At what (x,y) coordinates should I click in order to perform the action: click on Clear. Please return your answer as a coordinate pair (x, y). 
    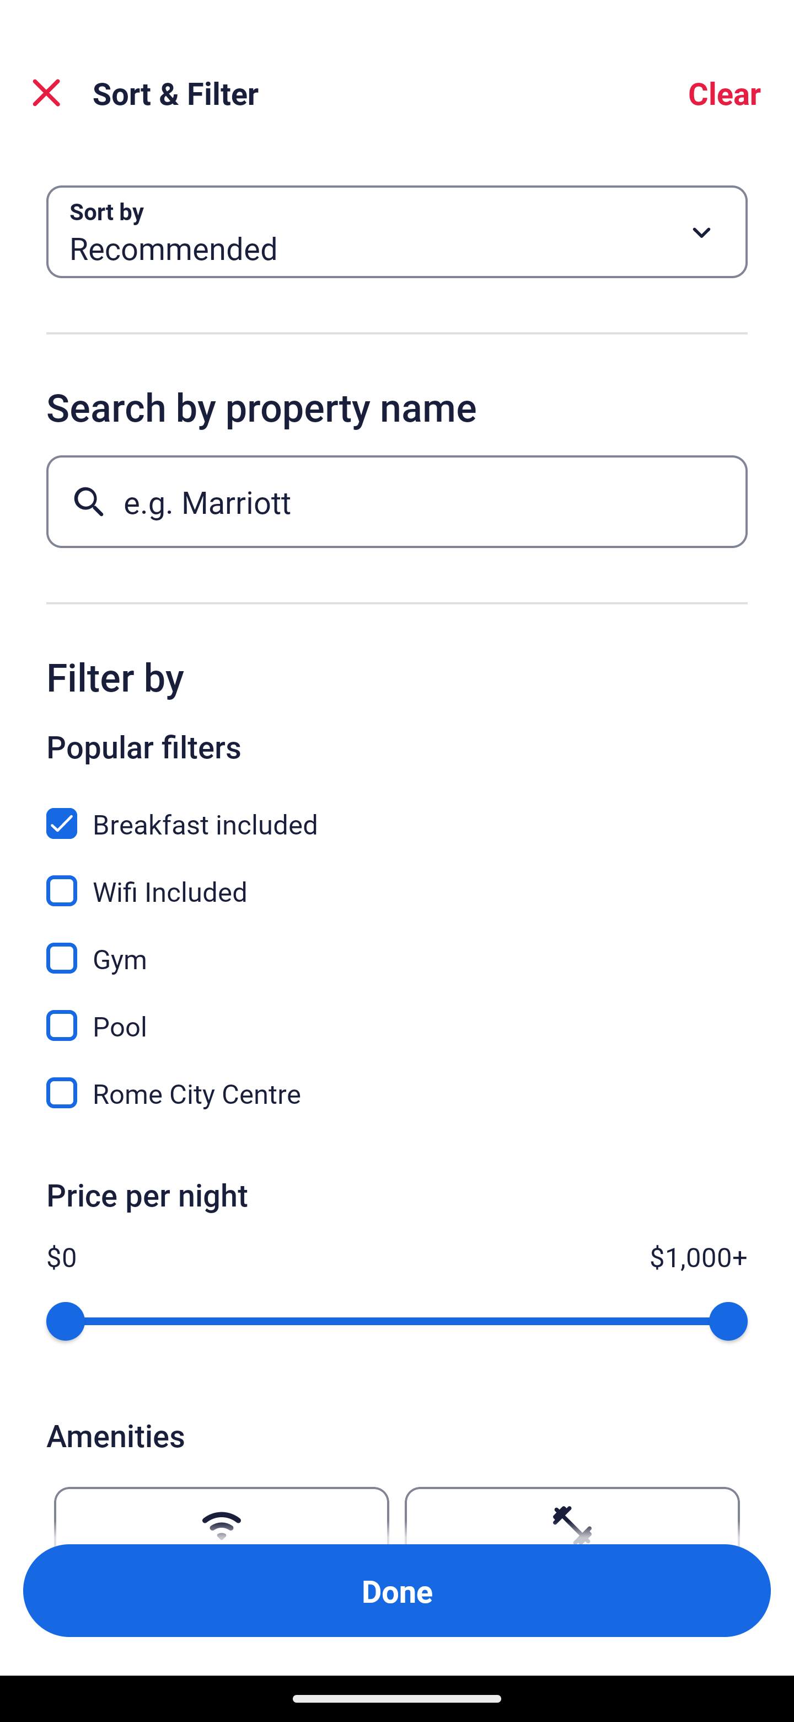
    Looking at the image, I should click on (725, 93).